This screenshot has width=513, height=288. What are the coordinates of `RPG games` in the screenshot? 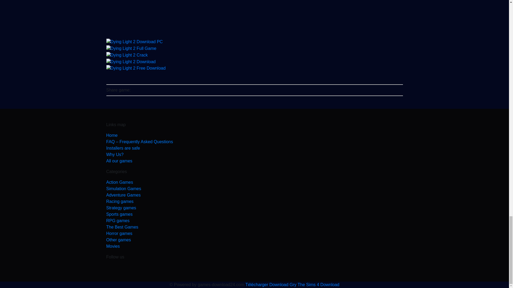 It's located at (254, 221).